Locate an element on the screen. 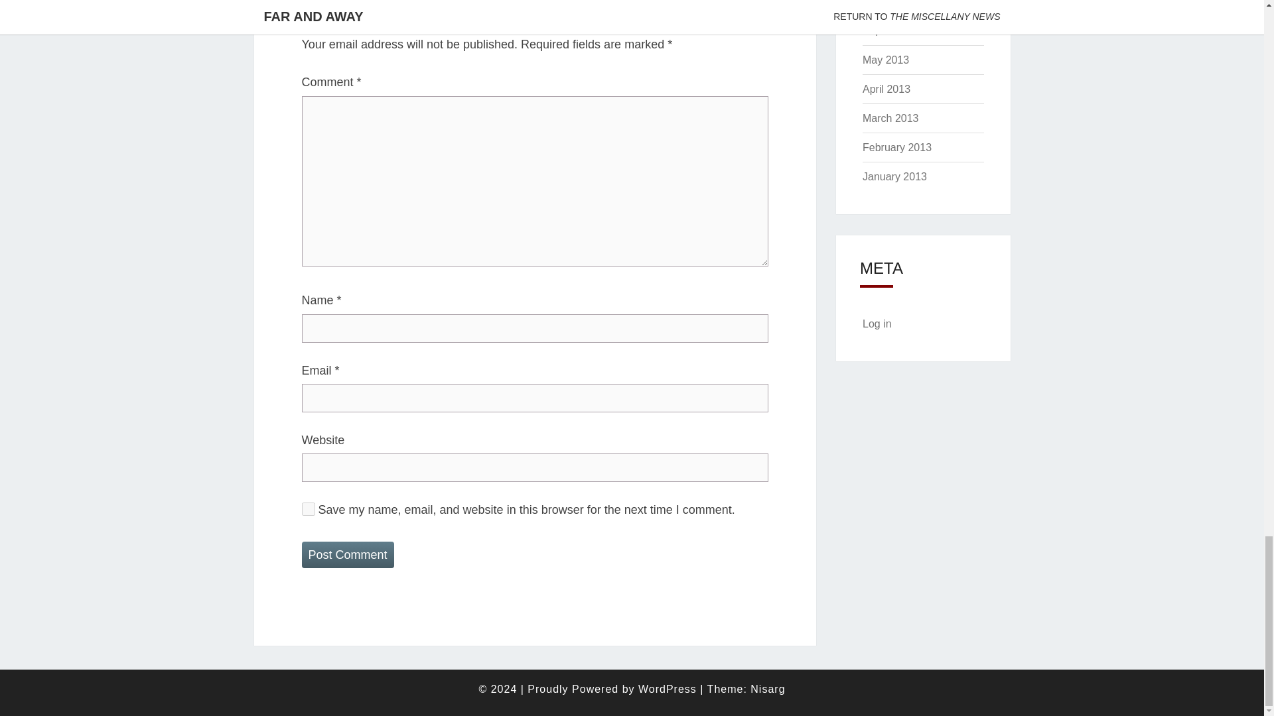  Post Comment is located at coordinates (347, 554).